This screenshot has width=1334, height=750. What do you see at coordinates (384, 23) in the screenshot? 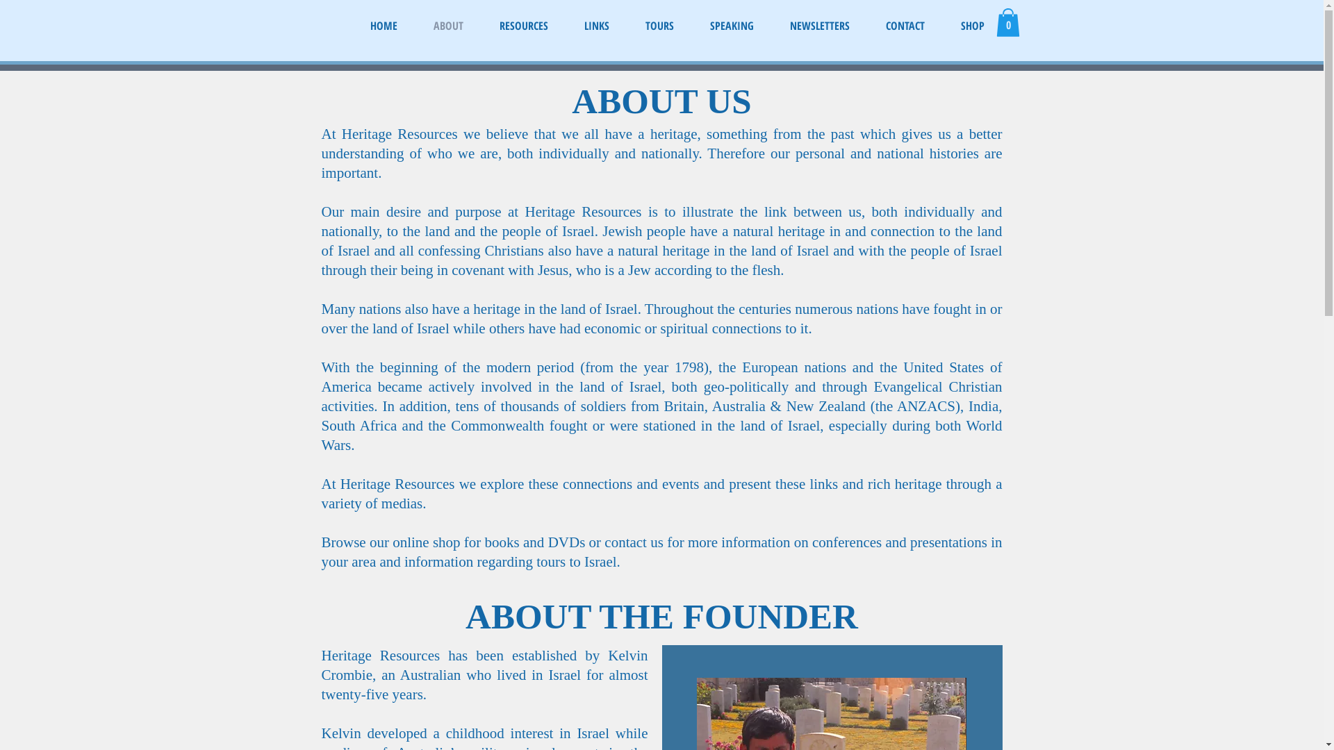
I see `HOME` at bounding box center [384, 23].